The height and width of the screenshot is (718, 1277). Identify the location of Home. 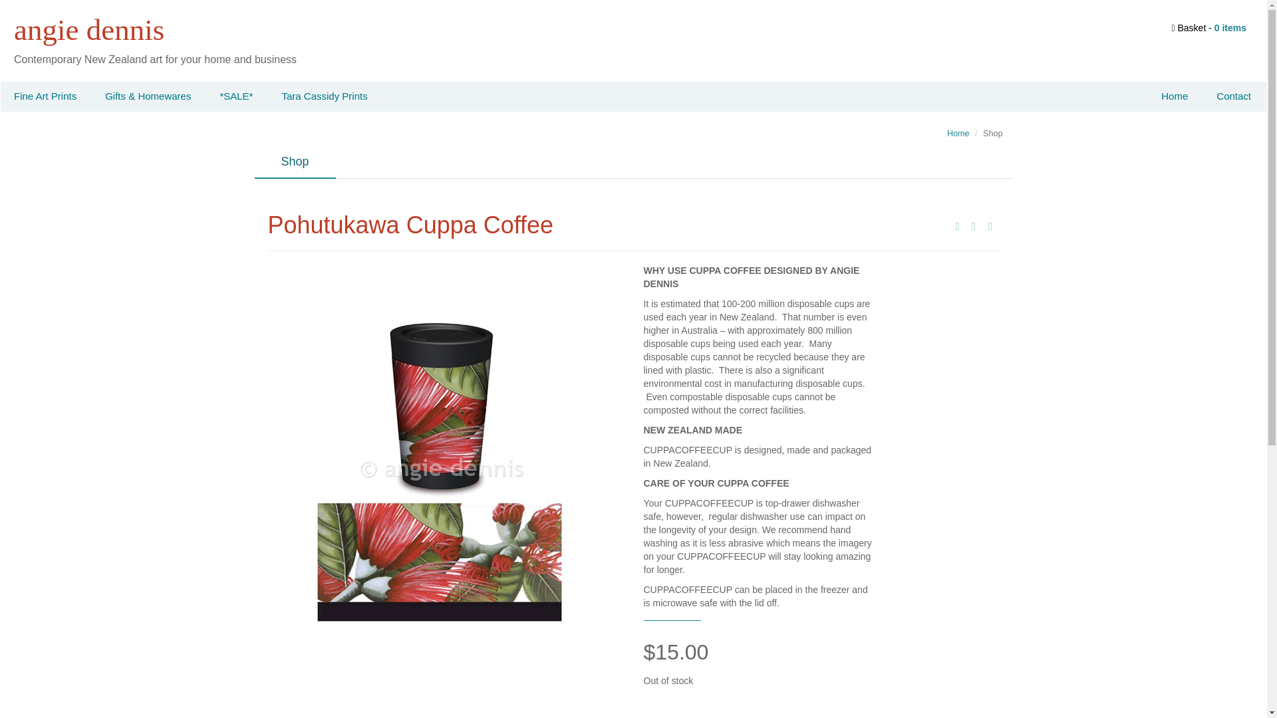
(1175, 97).